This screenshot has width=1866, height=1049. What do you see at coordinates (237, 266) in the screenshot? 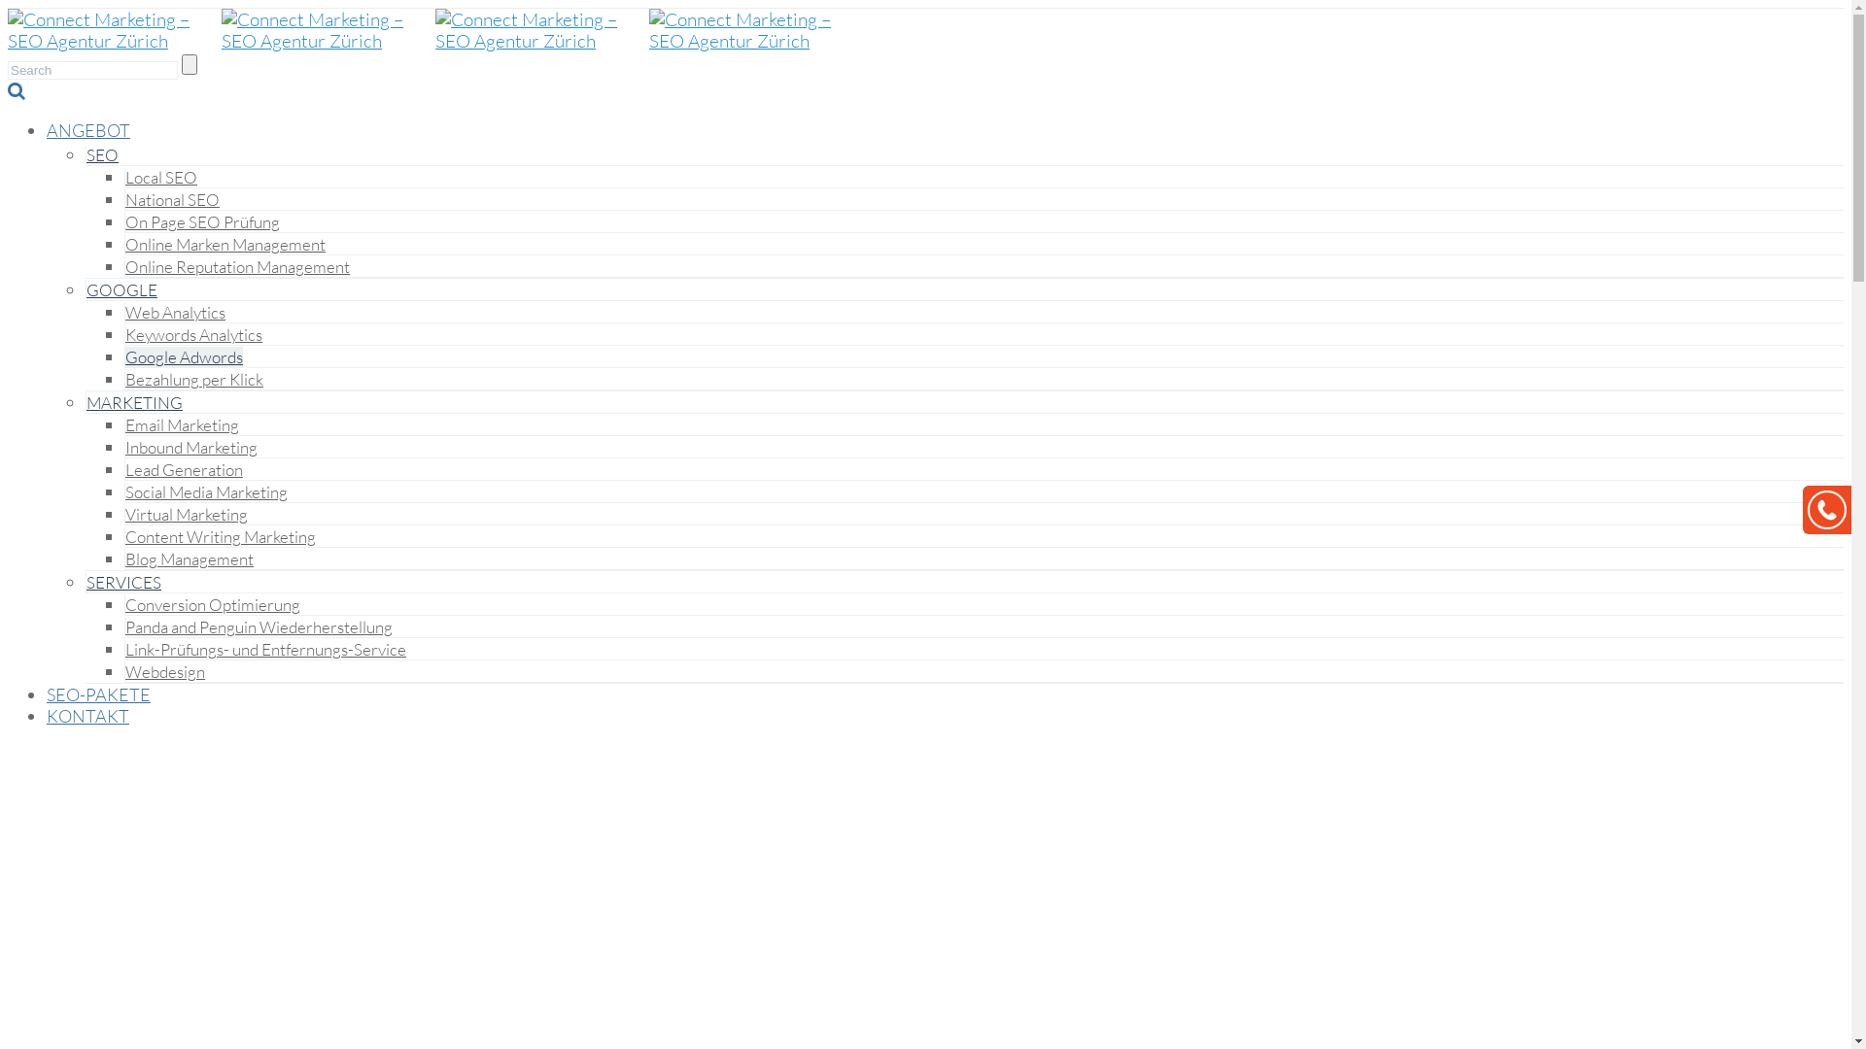
I see `Online Reputation Management` at bounding box center [237, 266].